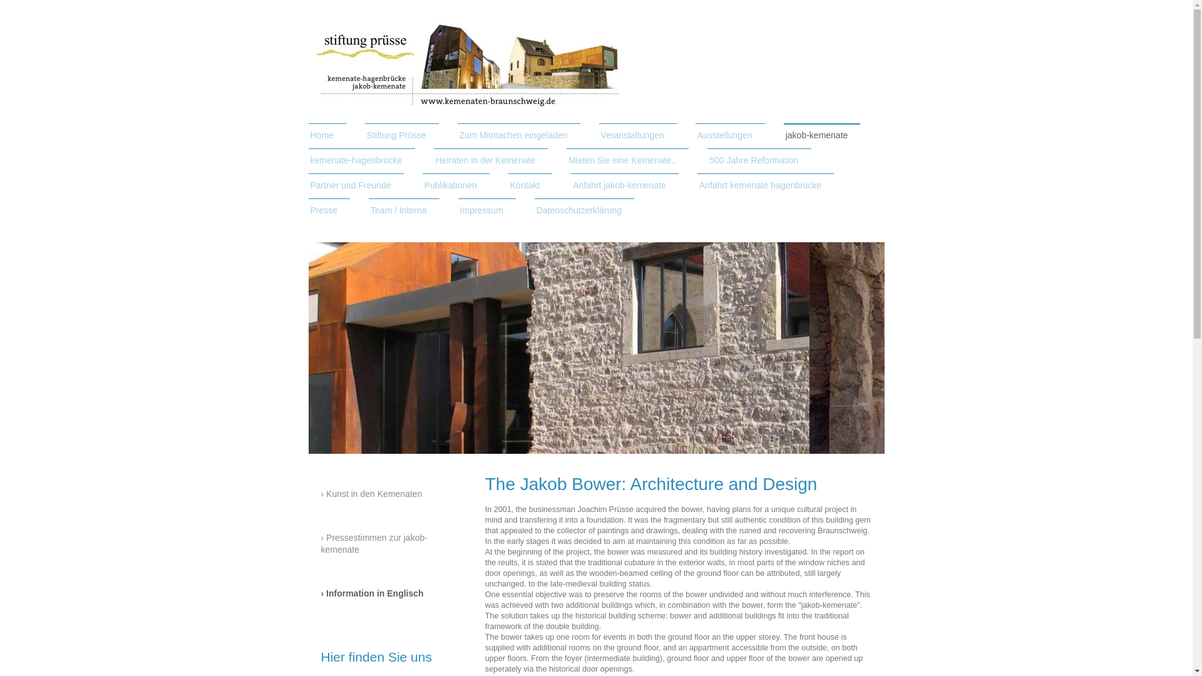 This screenshot has height=676, width=1202. Describe the element at coordinates (730, 135) in the screenshot. I see `Ausstellungen` at that location.